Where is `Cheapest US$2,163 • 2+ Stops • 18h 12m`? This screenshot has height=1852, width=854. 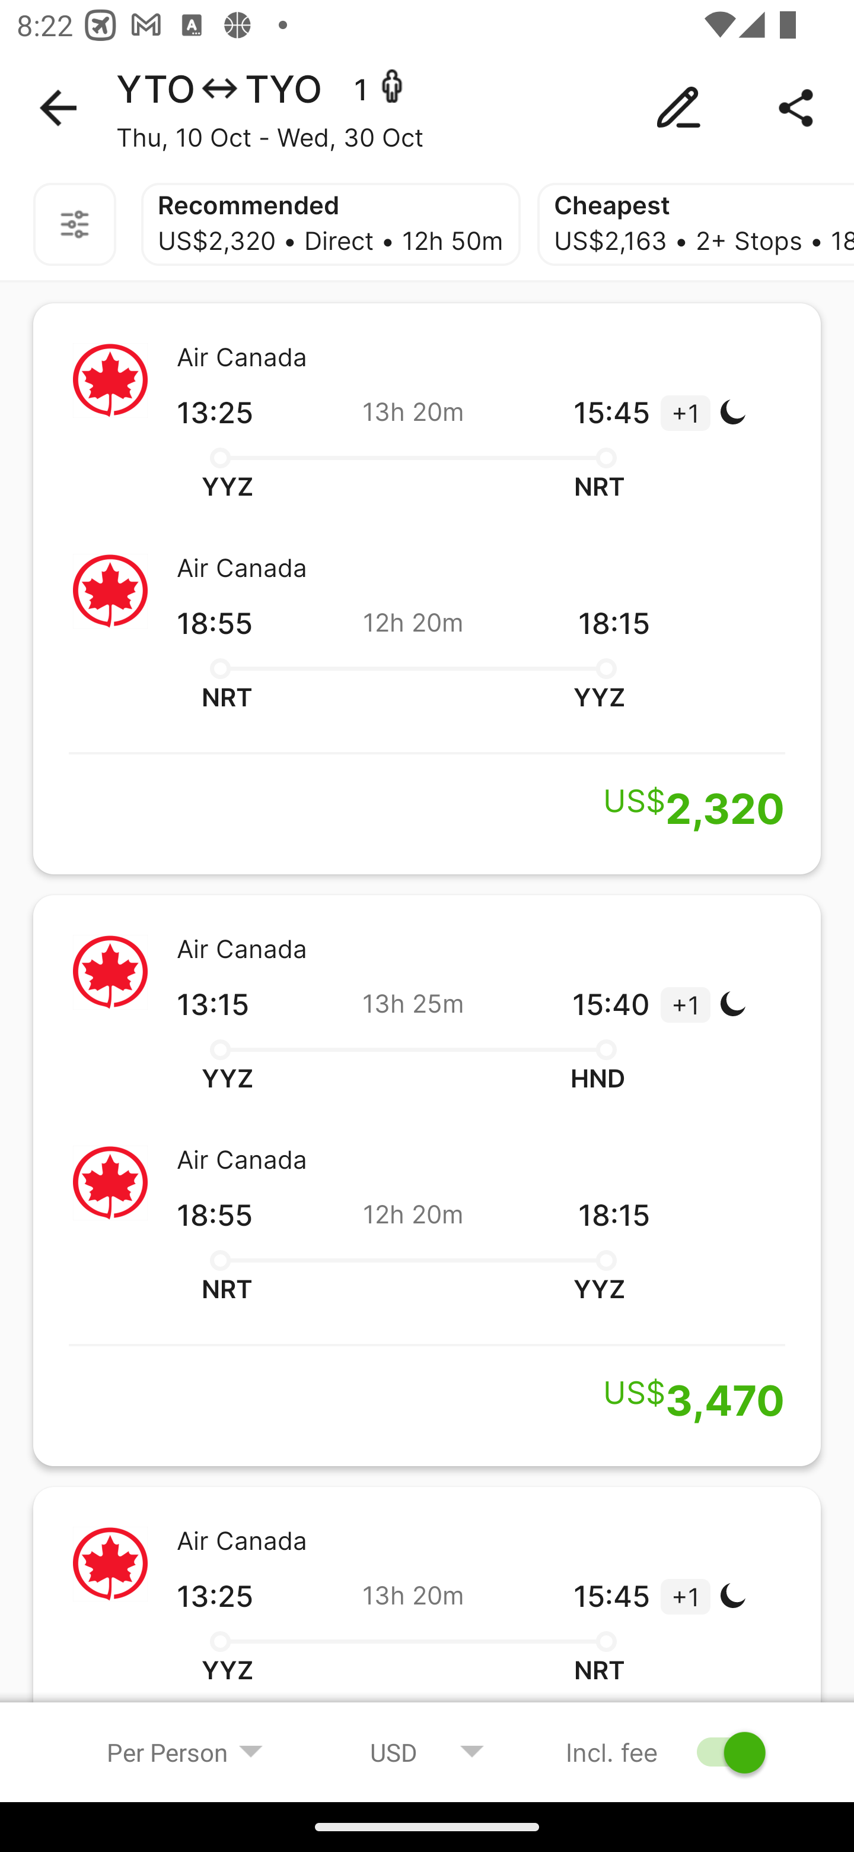 Cheapest US$2,163 • 2+ Stops • 18h 12m is located at coordinates (695, 224).